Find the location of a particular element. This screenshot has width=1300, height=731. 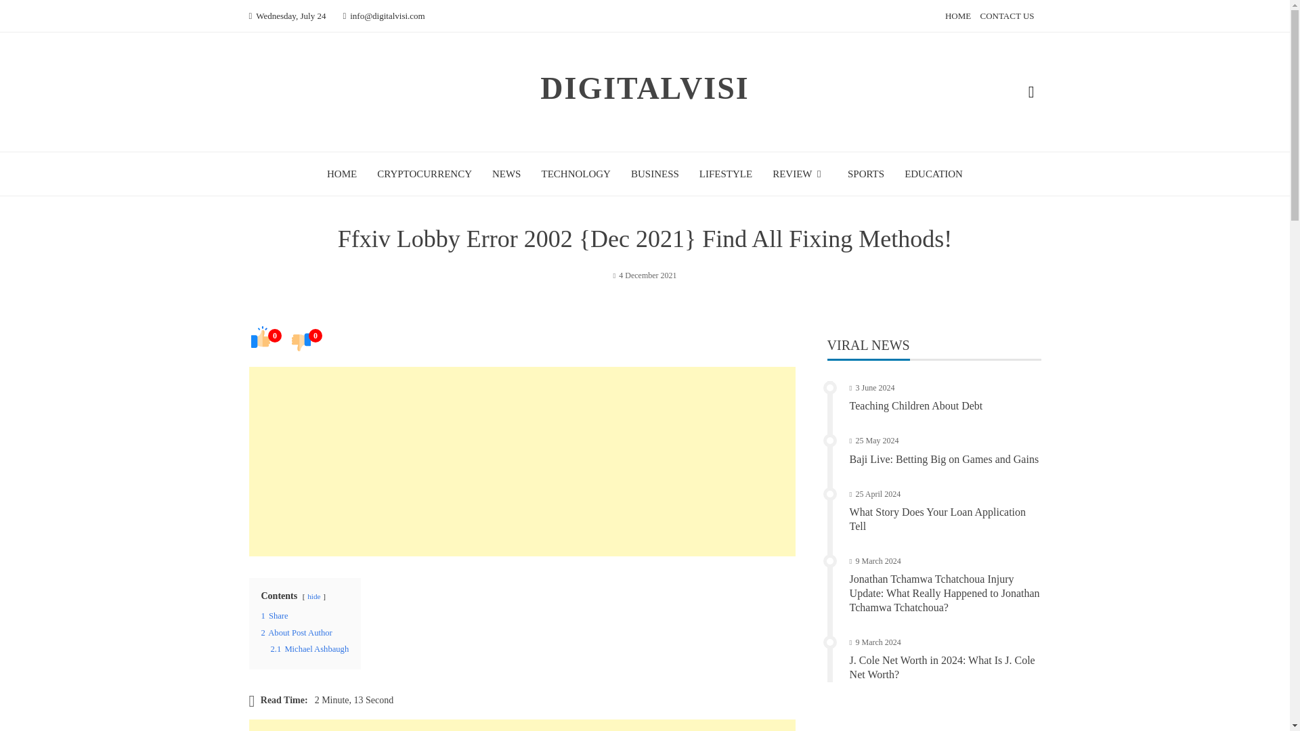

1 Share is located at coordinates (275, 615).